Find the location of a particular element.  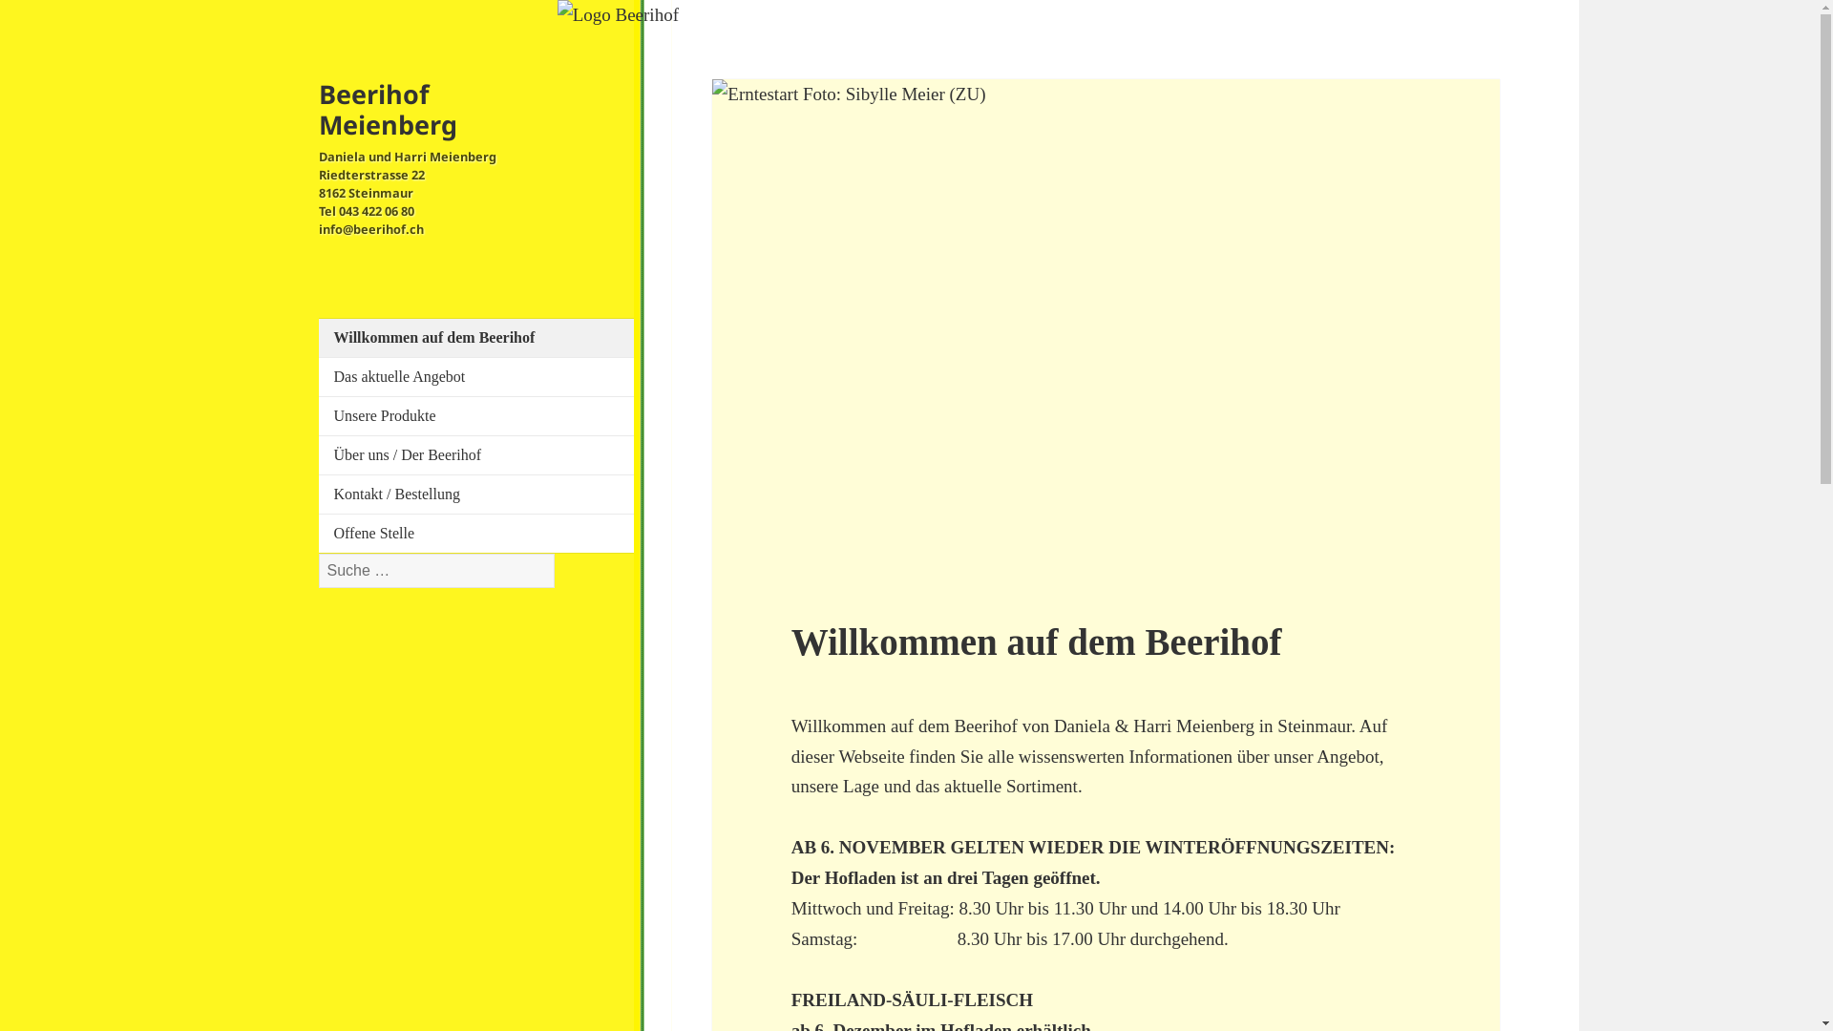

Das aktuelle Angebot is located at coordinates (484, 377).